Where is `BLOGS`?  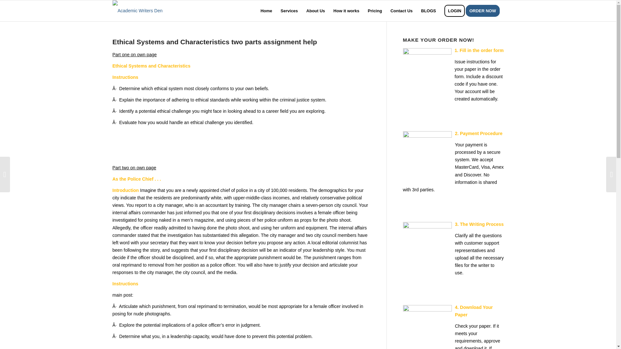 BLOGS is located at coordinates (428, 11).